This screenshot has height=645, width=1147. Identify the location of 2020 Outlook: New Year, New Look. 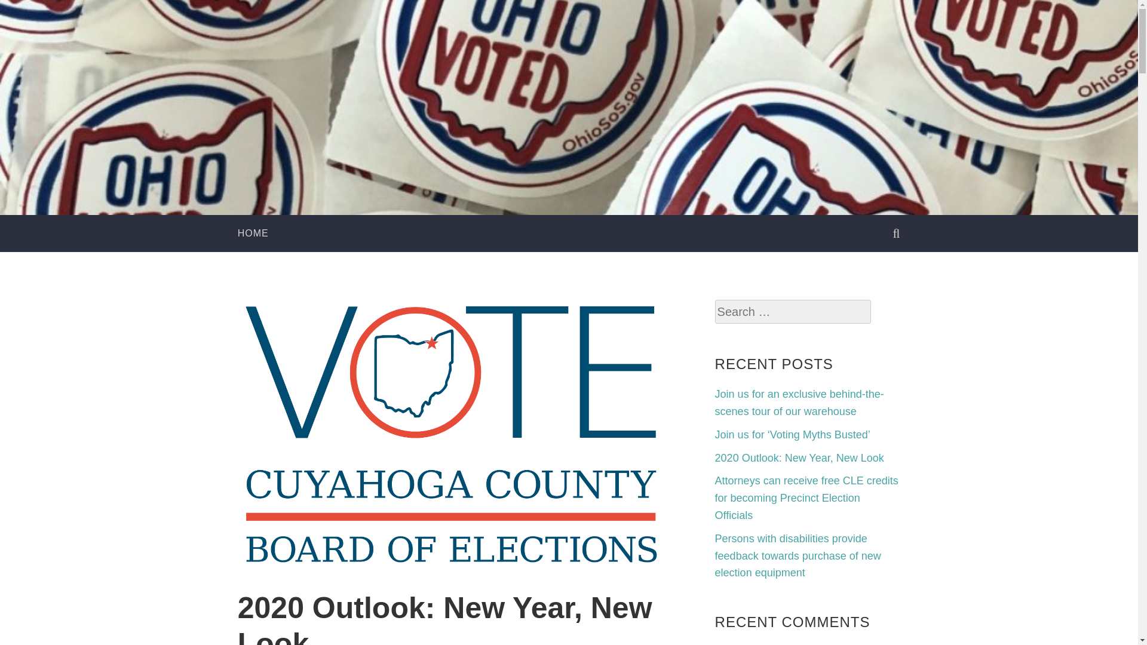
(799, 457).